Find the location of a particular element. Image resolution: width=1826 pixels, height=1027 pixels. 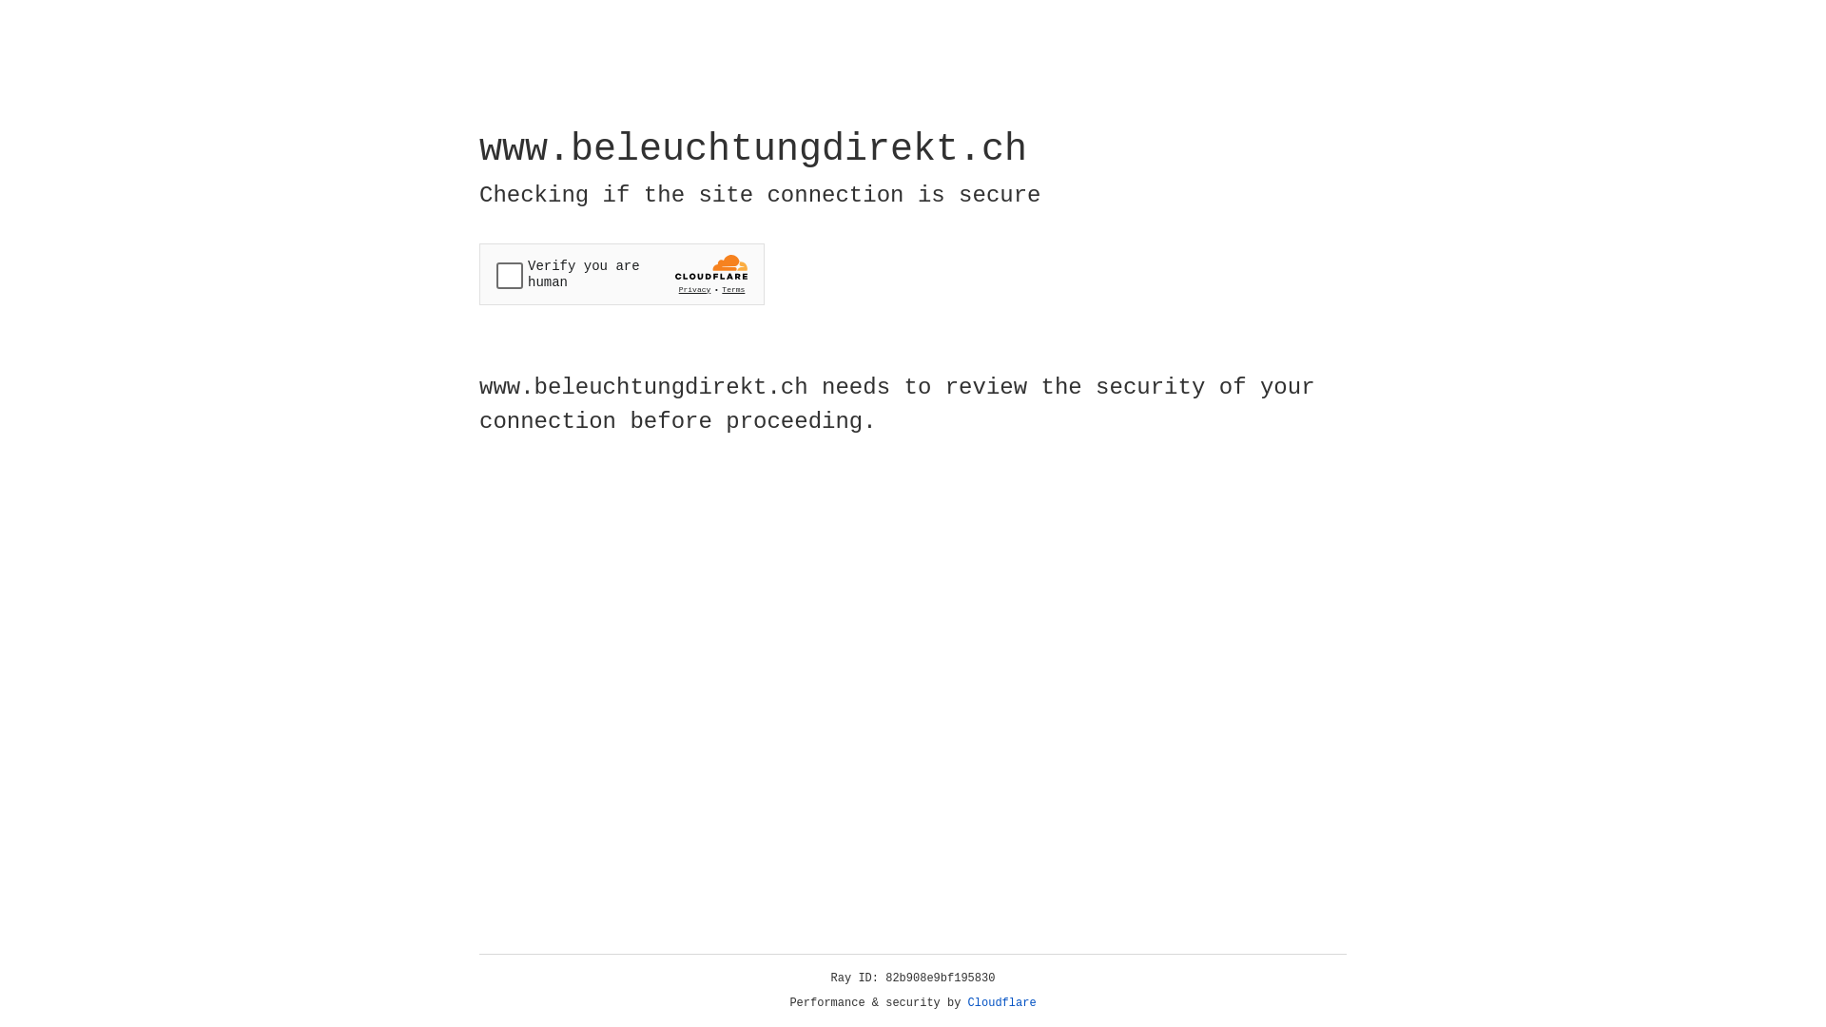

Cloudflare is located at coordinates (1002, 1003).